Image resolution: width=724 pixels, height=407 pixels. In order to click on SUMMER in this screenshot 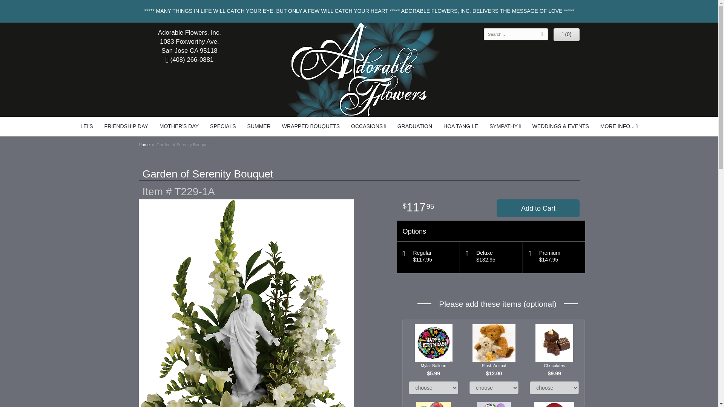, I will do `click(259, 126)`.